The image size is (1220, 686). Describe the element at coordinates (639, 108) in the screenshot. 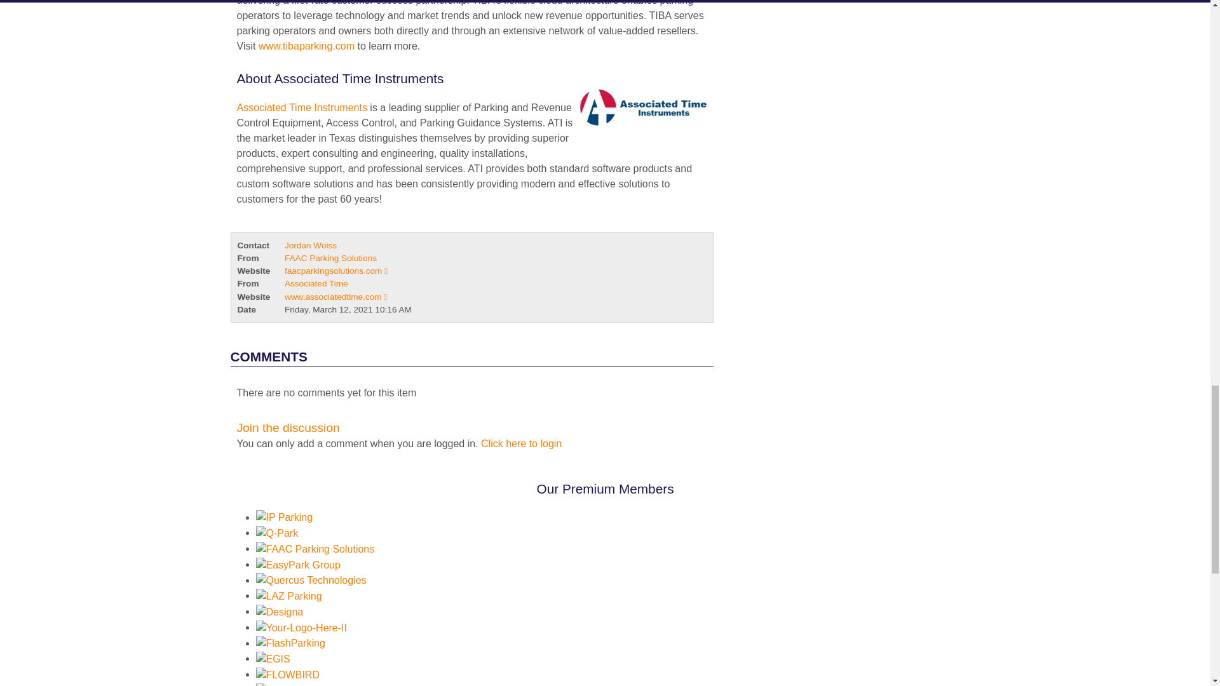

I see `Associated Time Instruments` at that location.